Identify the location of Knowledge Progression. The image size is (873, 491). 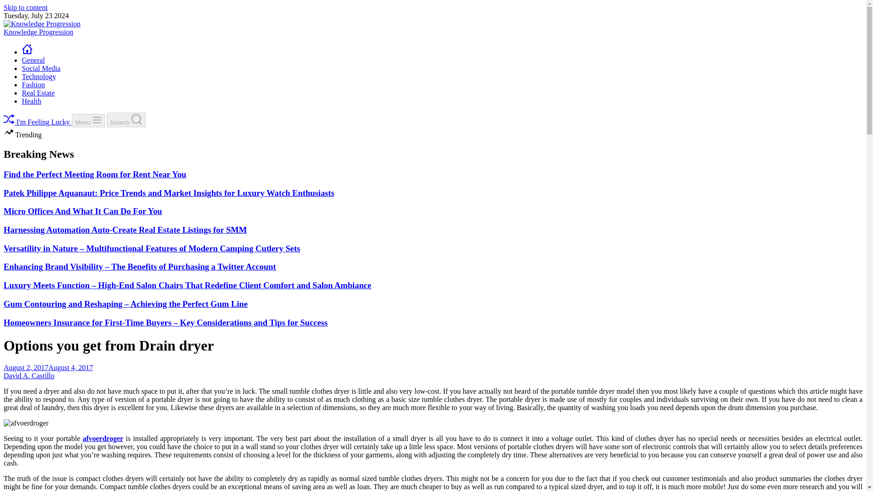
(38, 32).